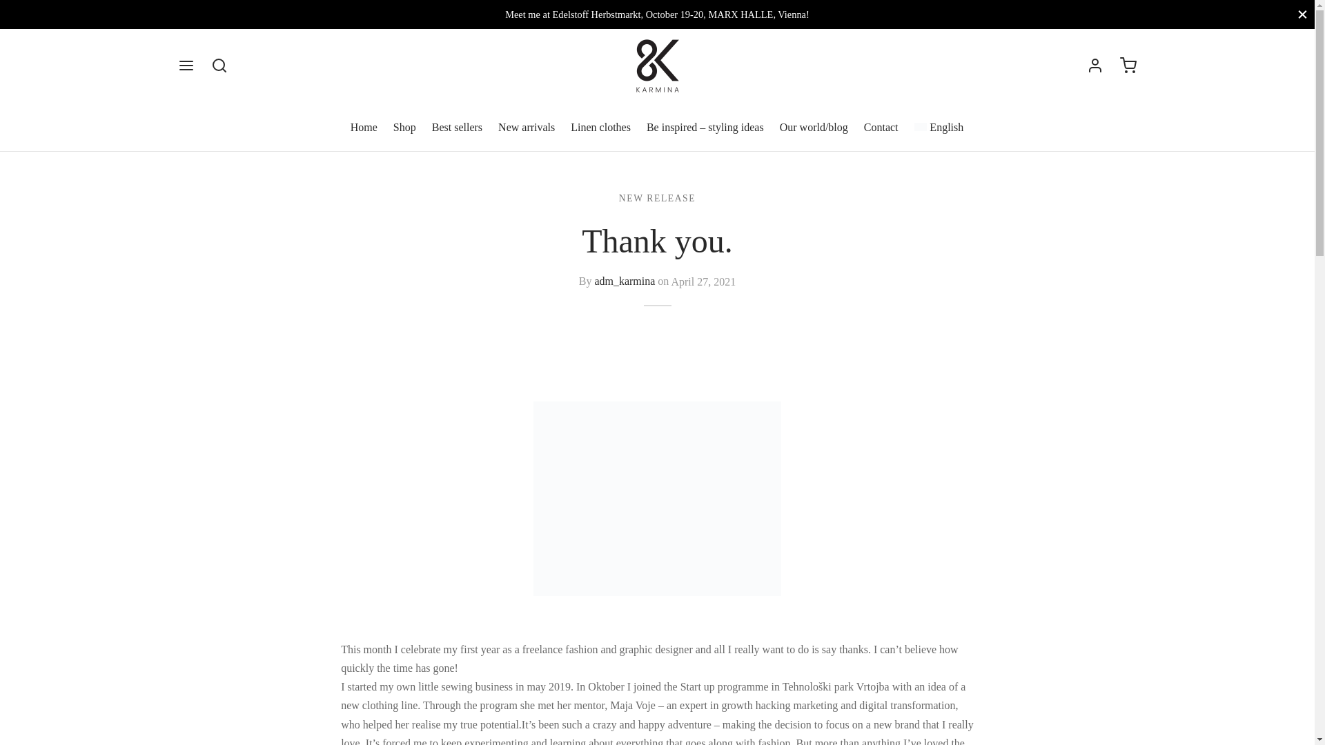 Image resolution: width=1325 pixels, height=745 pixels. What do you see at coordinates (939, 127) in the screenshot?
I see `English` at bounding box center [939, 127].